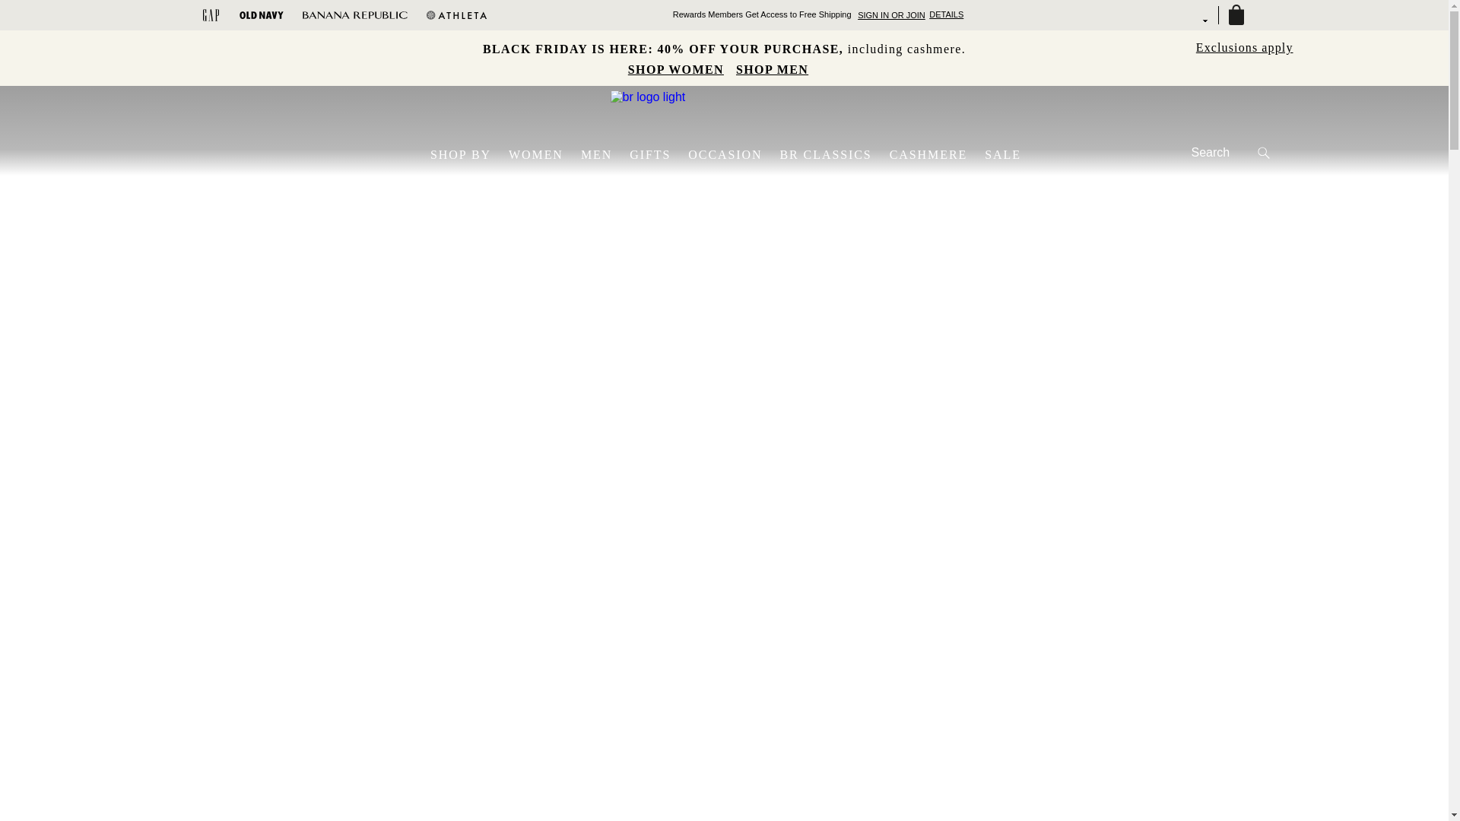 This screenshot has height=821, width=1460. What do you see at coordinates (890, 147) in the screenshot?
I see `Cashmere` at bounding box center [890, 147].